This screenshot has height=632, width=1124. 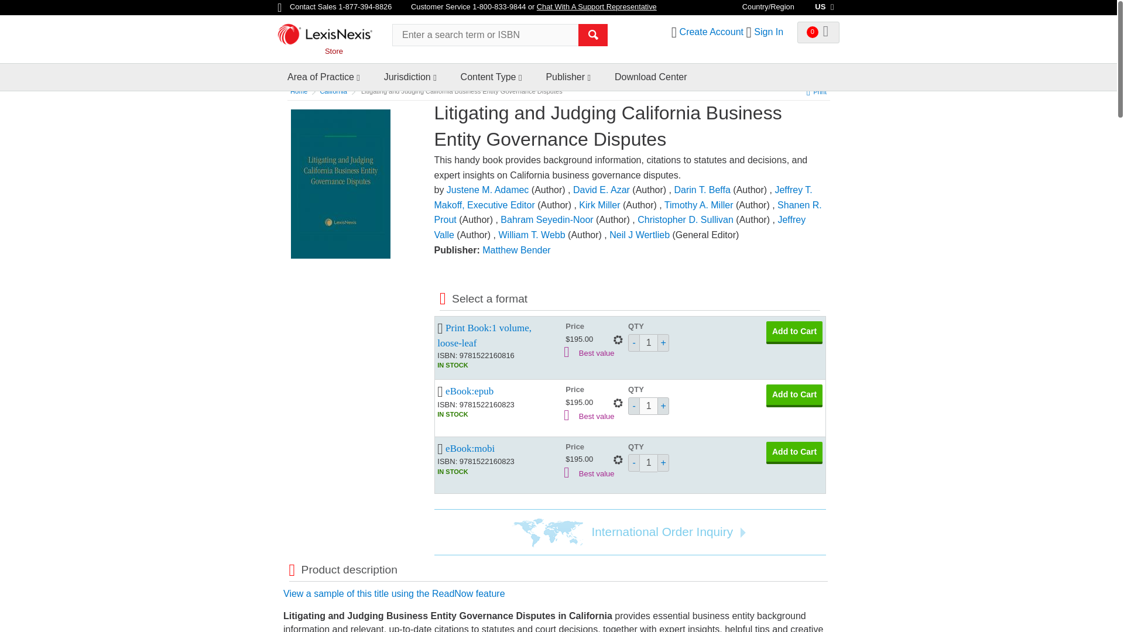 I want to click on 1, so click(x=649, y=343).